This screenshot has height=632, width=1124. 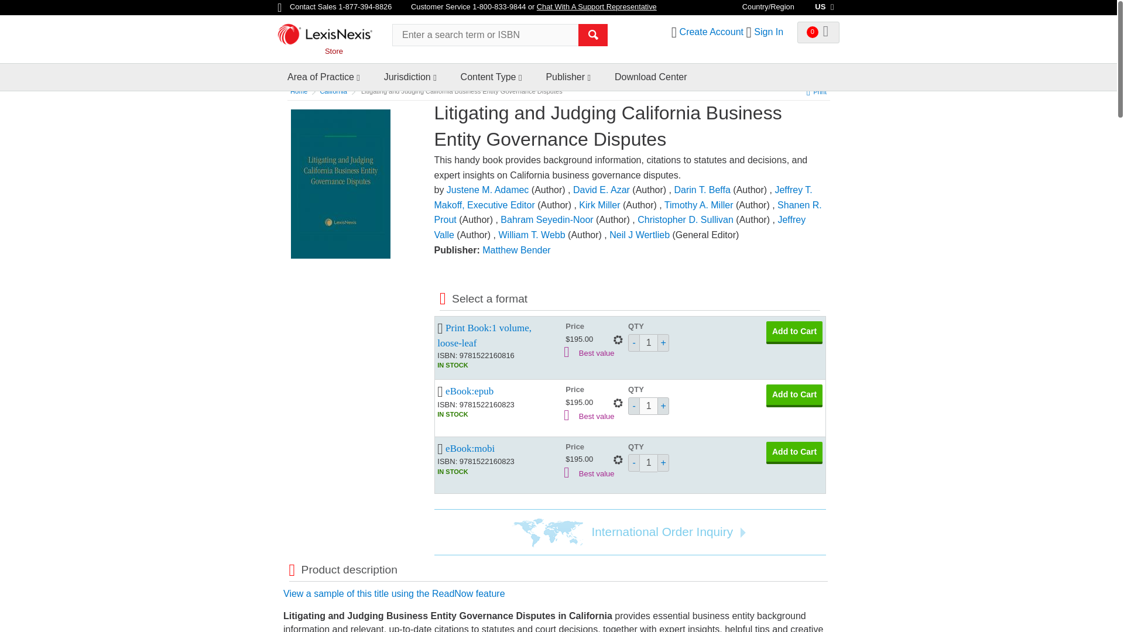 I want to click on 1, so click(x=649, y=343).